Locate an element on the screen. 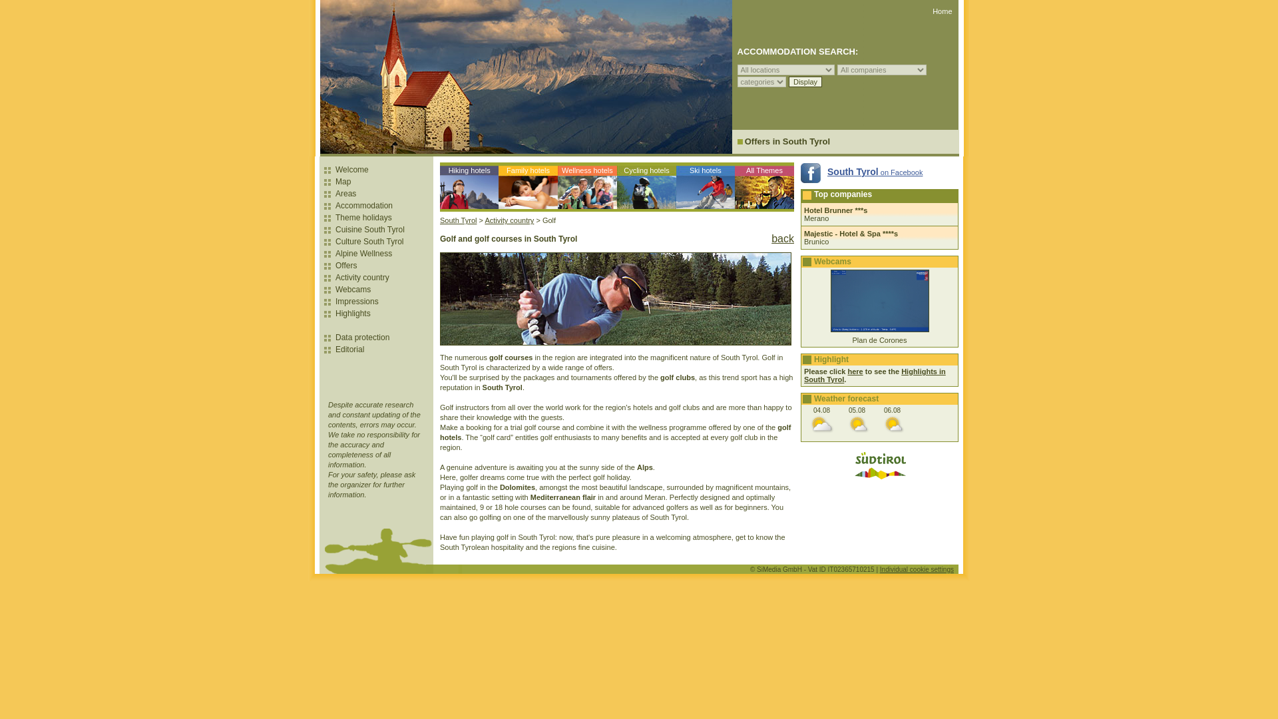 This screenshot has width=1278, height=719. Cuisine South Tyrol is located at coordinates (370, 230).